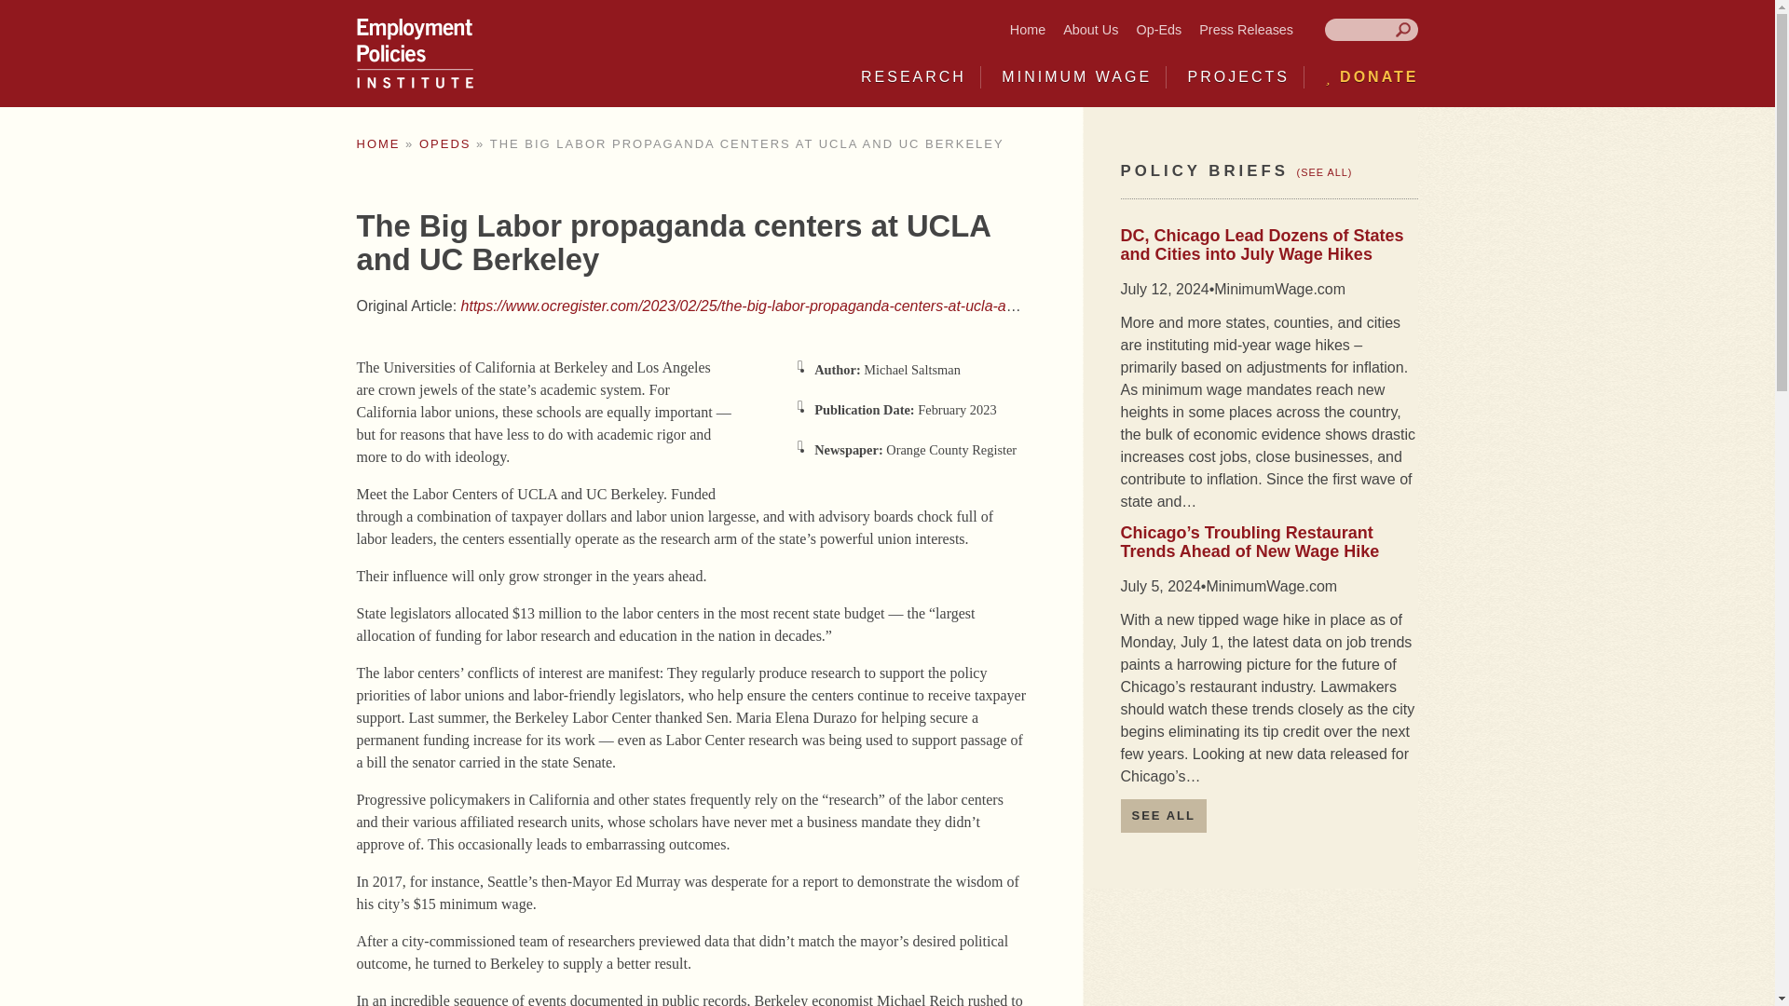  I want to click on Press Releases, so click(1246, 29).